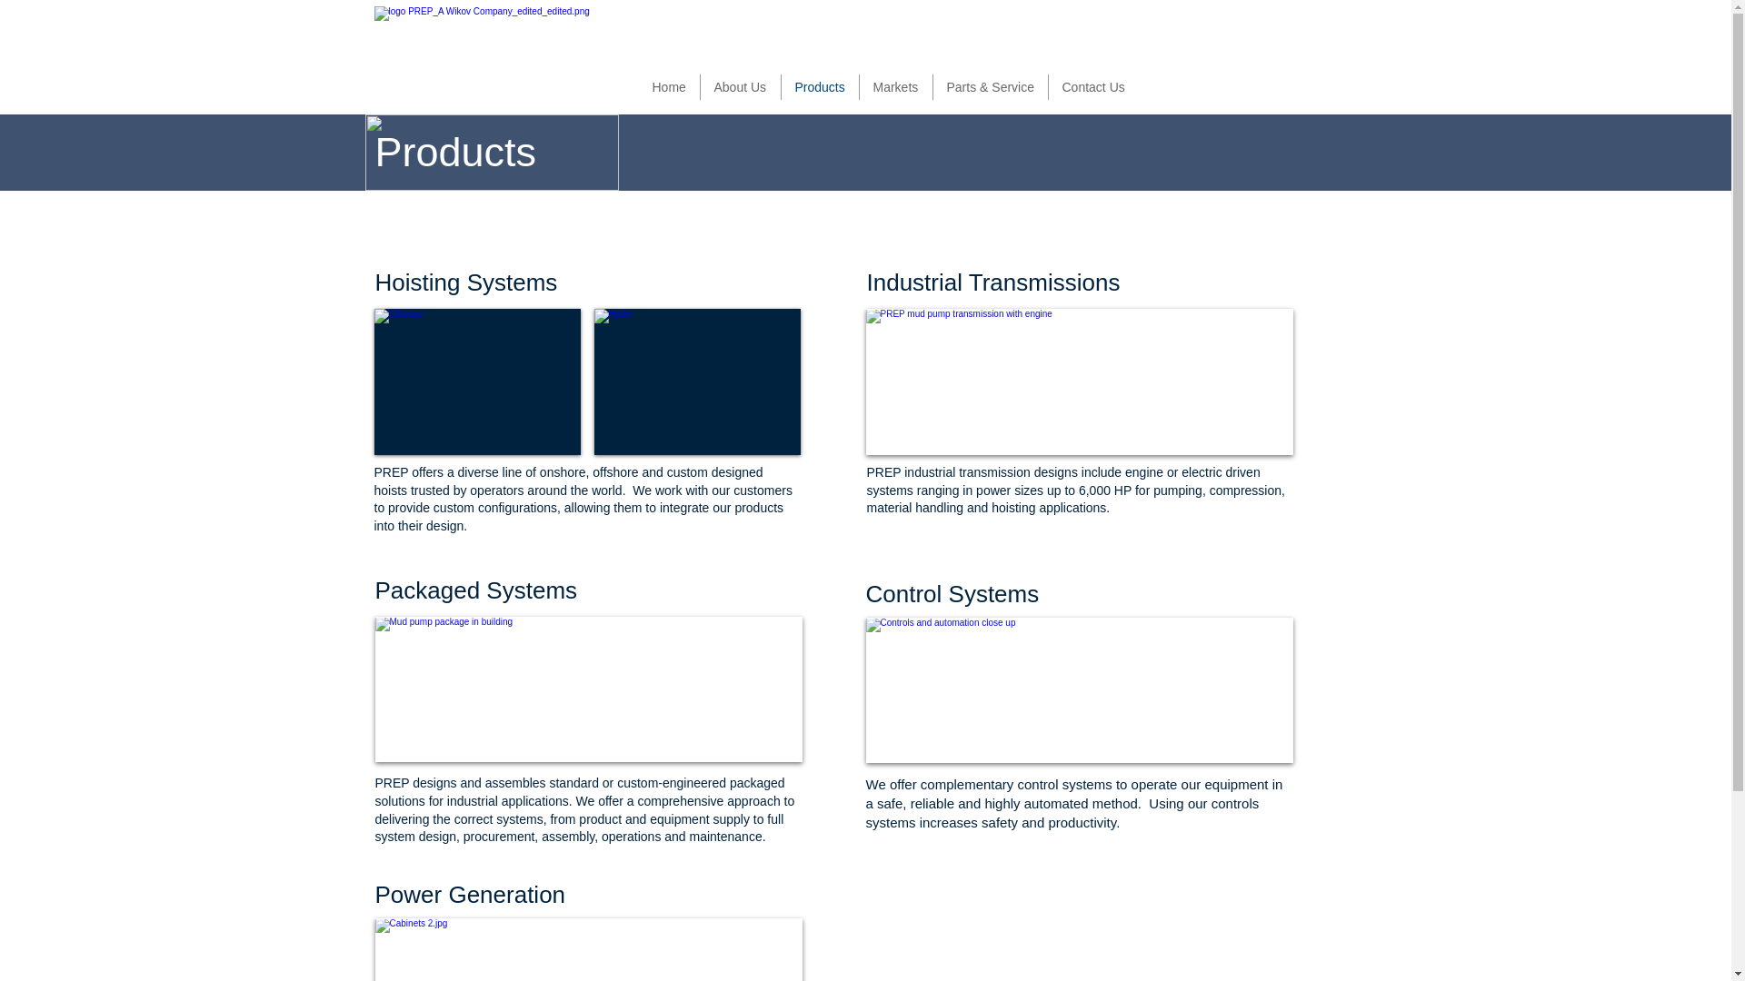 The height and width of the screenshot is (981, 1745). I want to click on PREP - A Wikov Company, so click(485, 56).